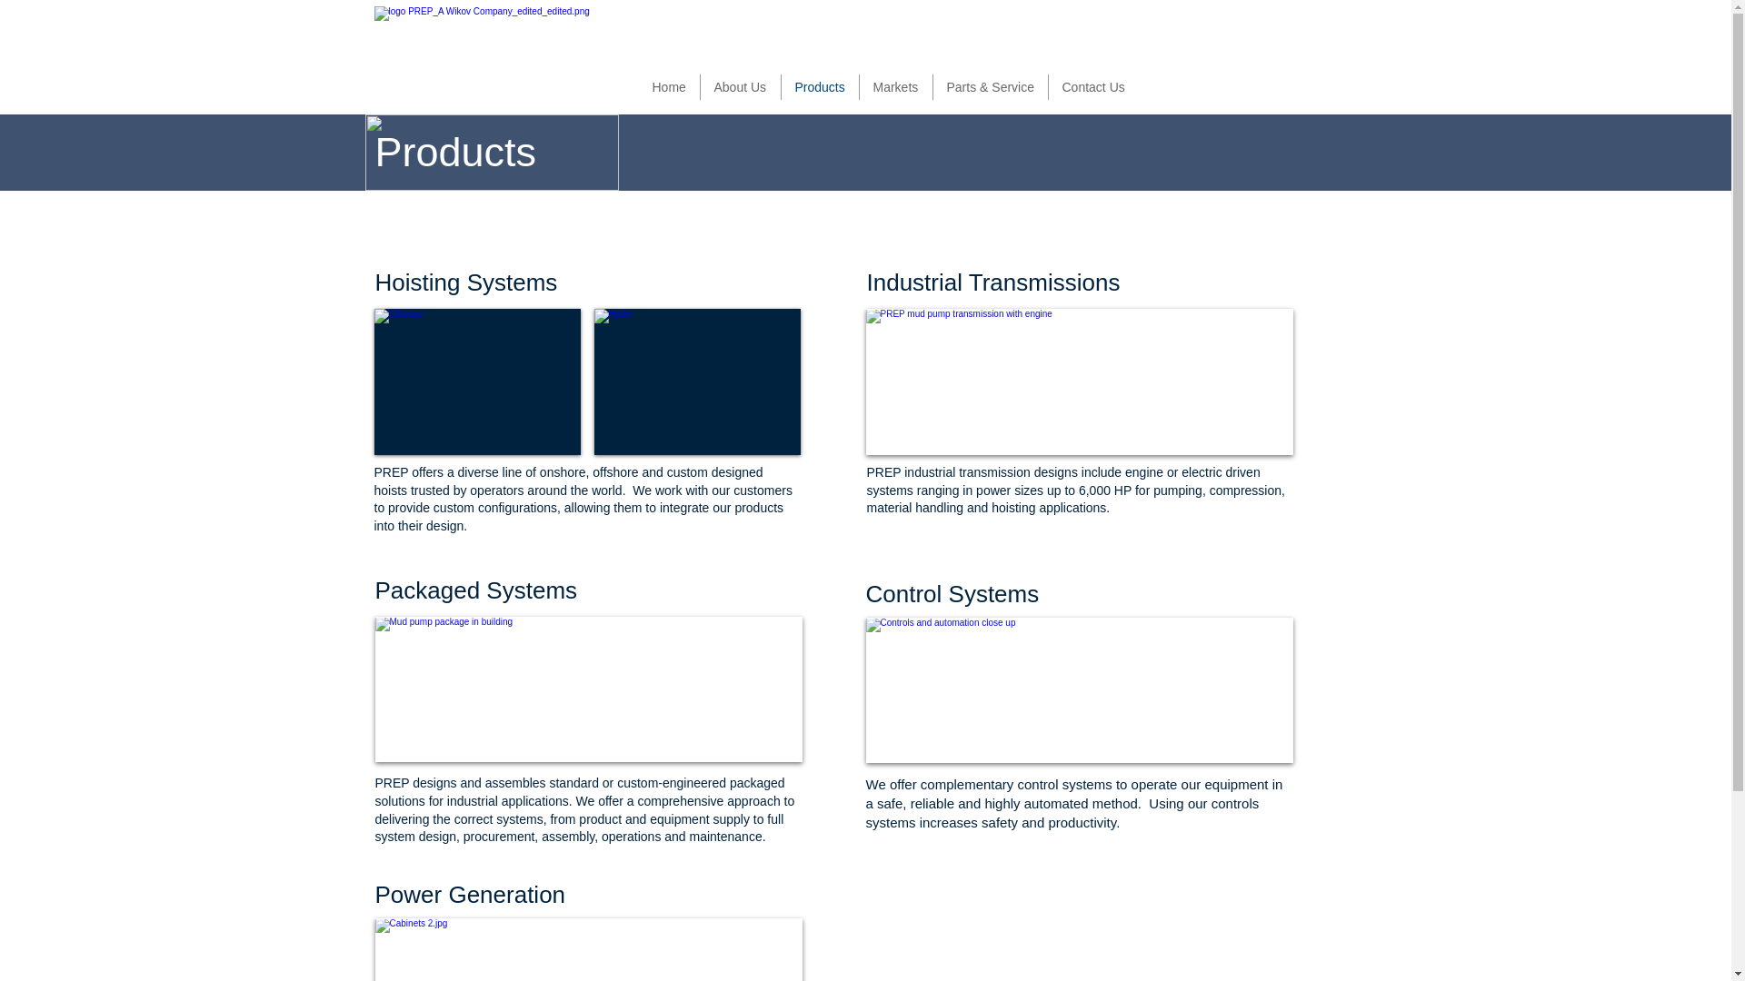 The height and width of the screenshot is (981, 1745). I want to click on PREP - A Wikov Company, so click(485, 56).